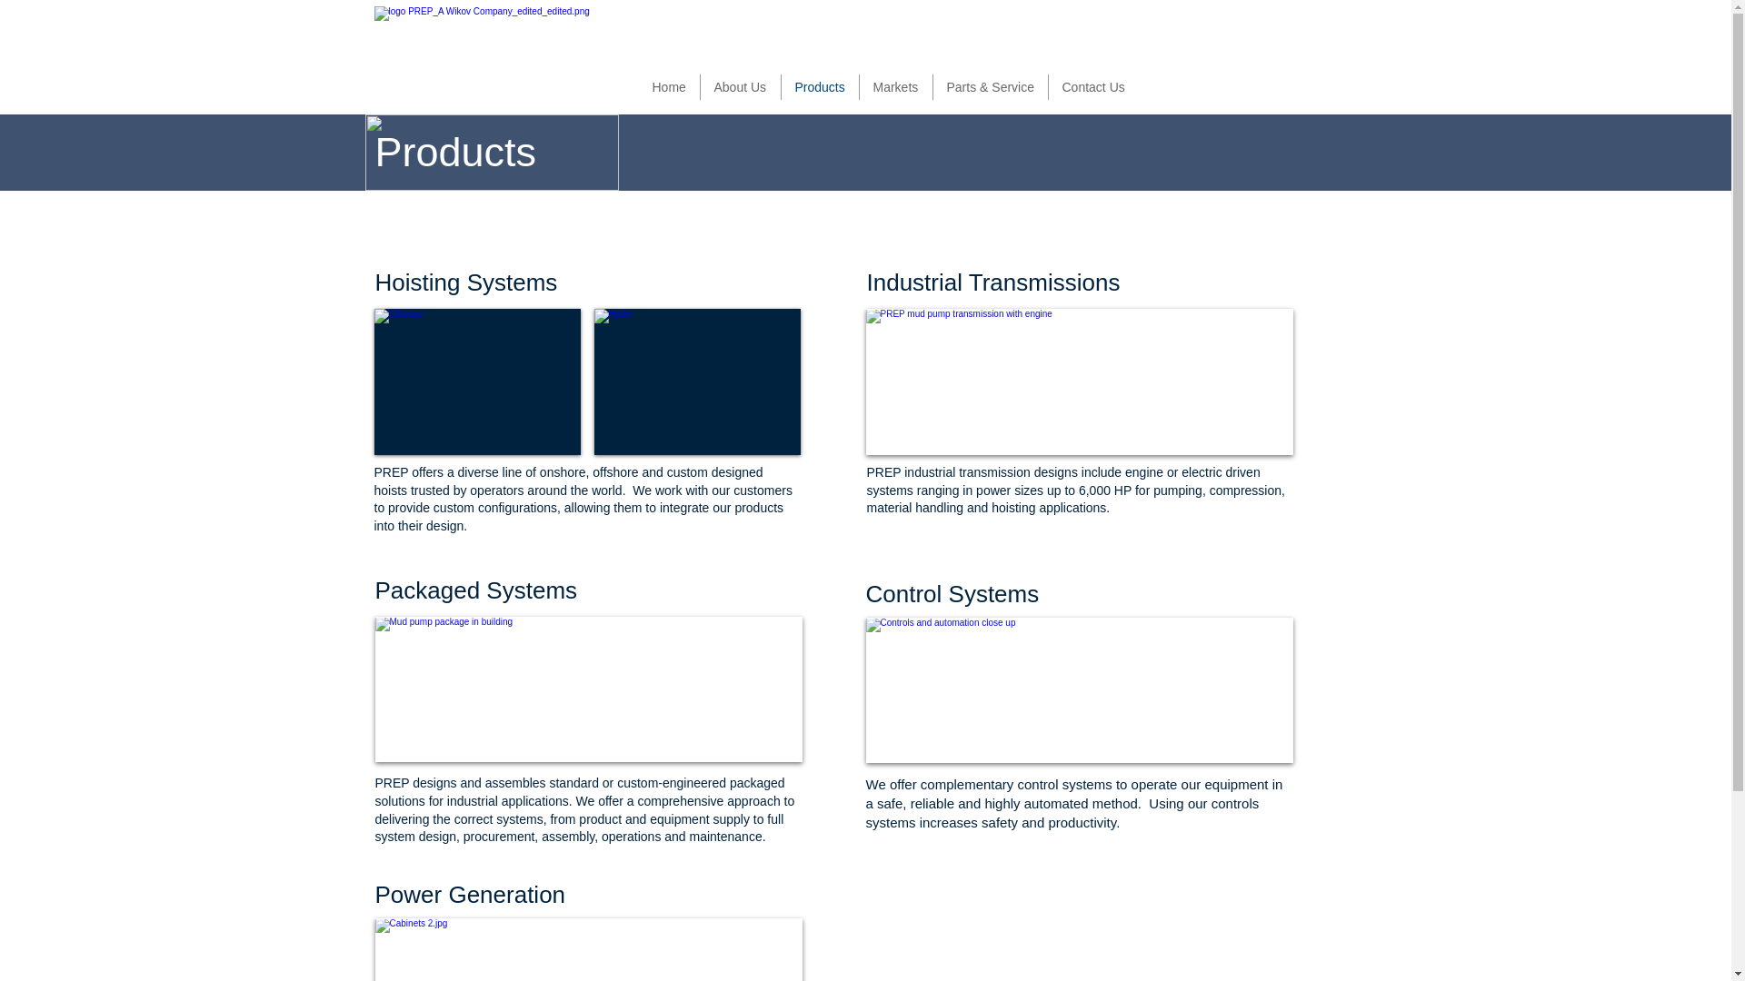 The height and width of the screenshot is (981, 1745). I want to click on PREP - A Wikov Company, so click(485, 56).